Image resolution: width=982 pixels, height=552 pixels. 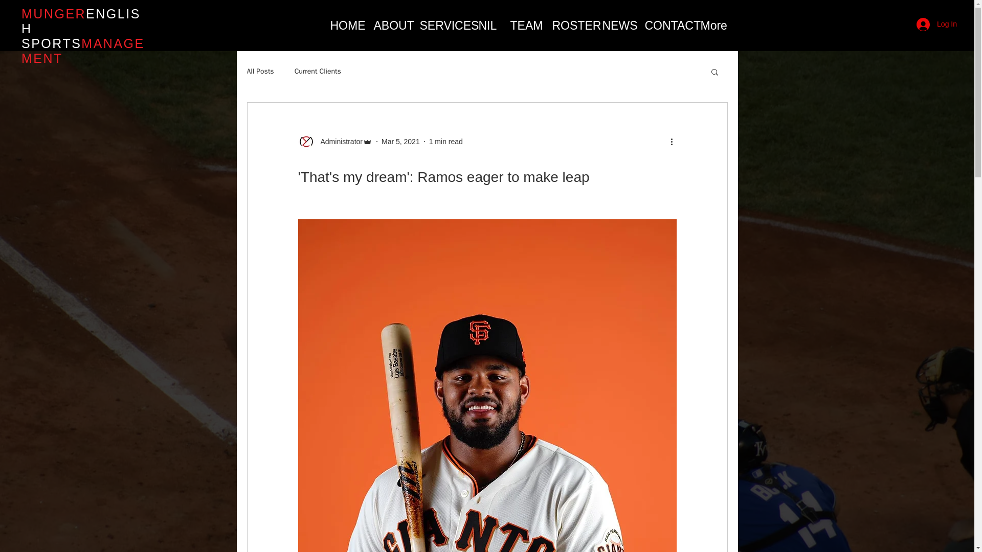 I want to click on TEAM, so click(x=523, y=26).